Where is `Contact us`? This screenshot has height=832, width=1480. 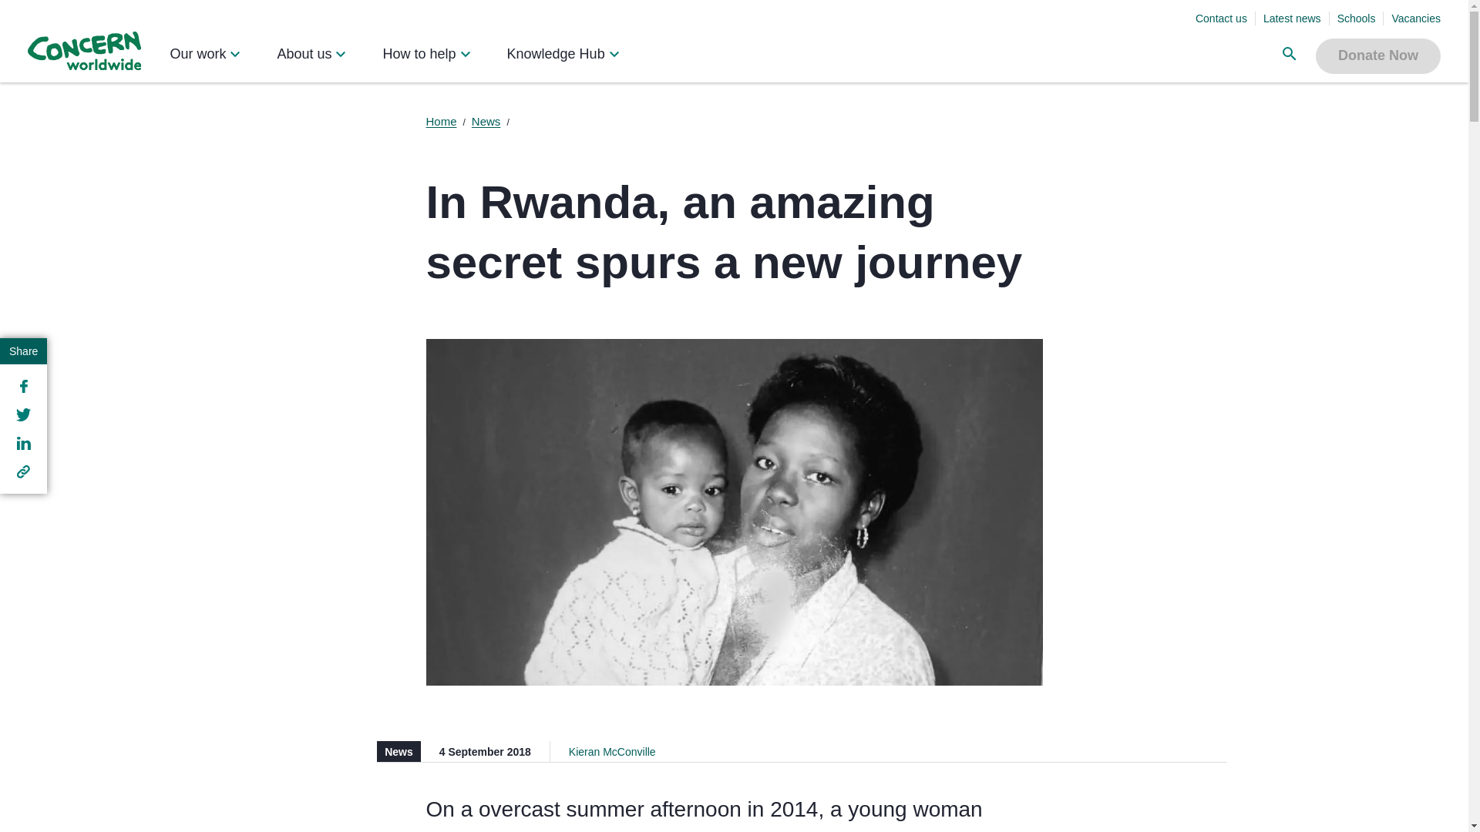
Contact us is located at coordinates (1221, 18).